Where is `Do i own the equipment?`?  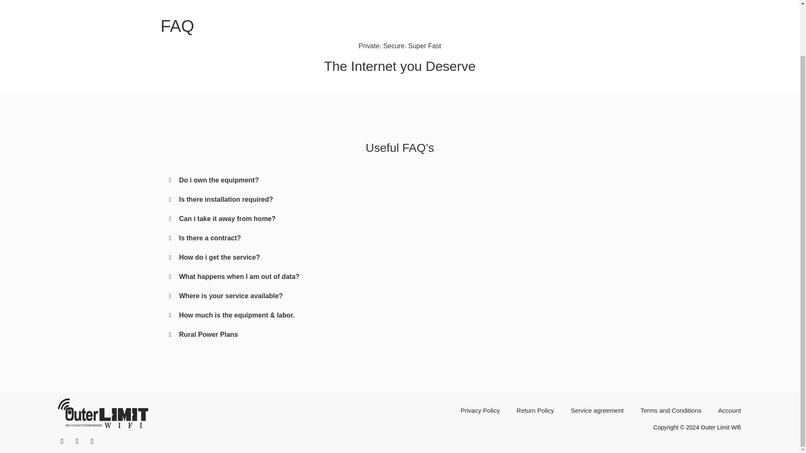 Do i own the equipment? is located at coordinates (219, 180).